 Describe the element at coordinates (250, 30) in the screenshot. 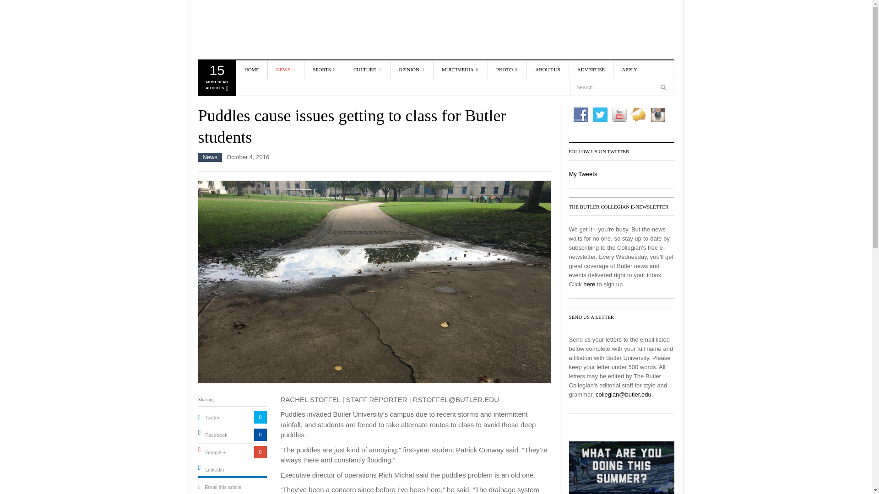

I see `Search` at that location.